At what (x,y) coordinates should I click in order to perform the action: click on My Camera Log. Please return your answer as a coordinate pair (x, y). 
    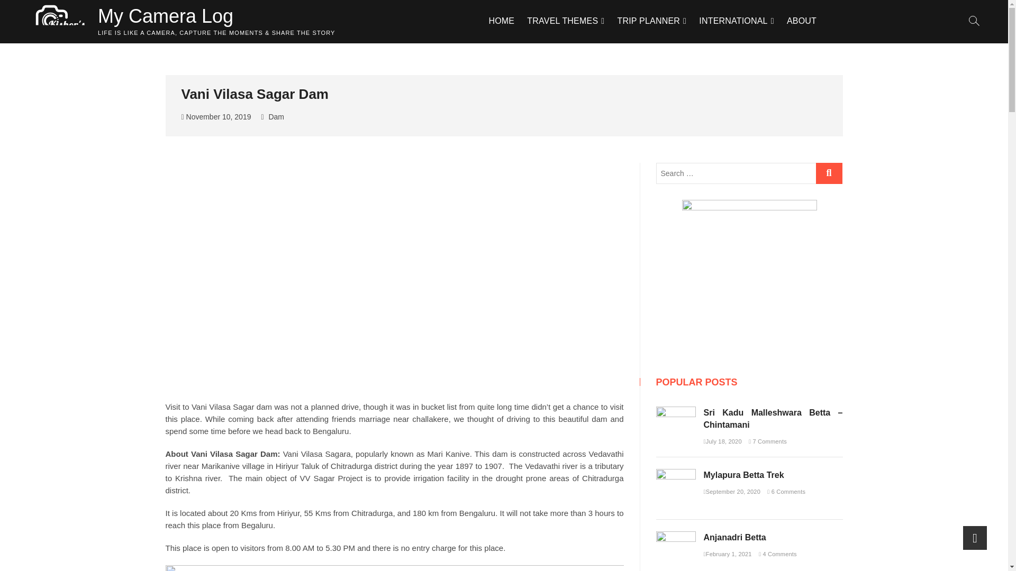
    Looking at the image, I should click on (216, 16).